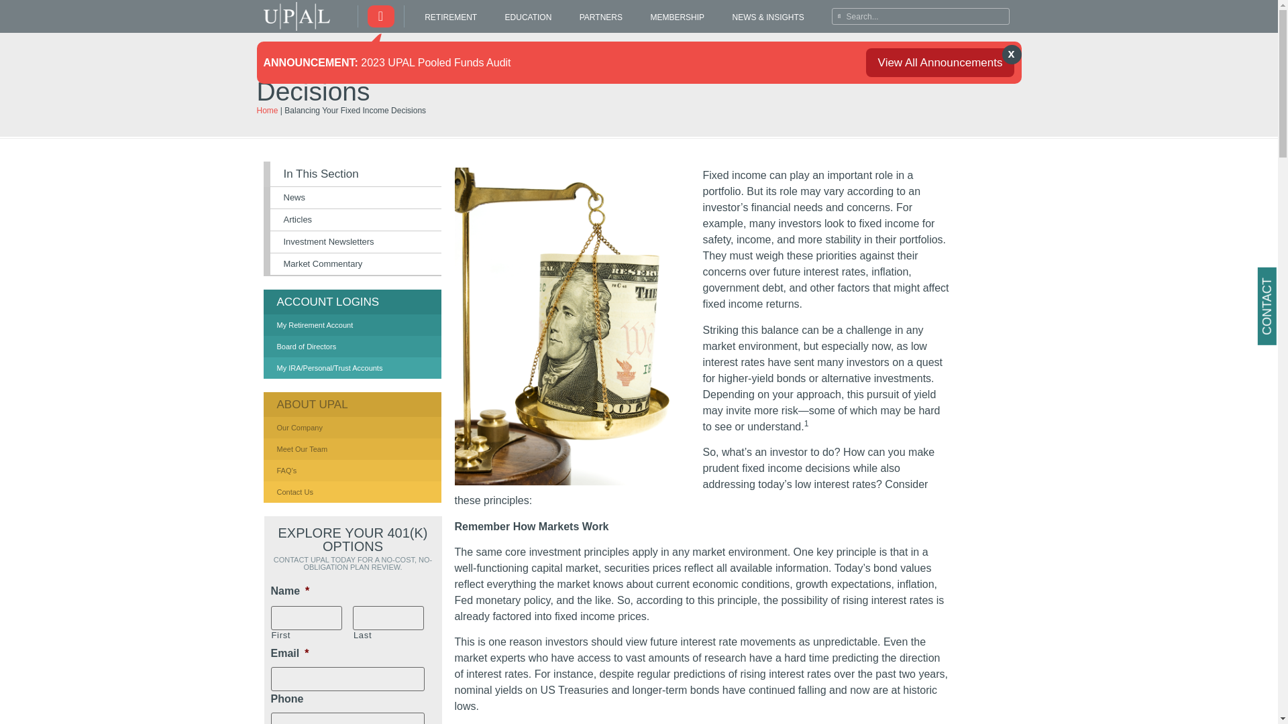 The image size is (1288, 724). Describe the element at coordinates (600, 17) in the screenshot. I see `PARTNERS` at that location.